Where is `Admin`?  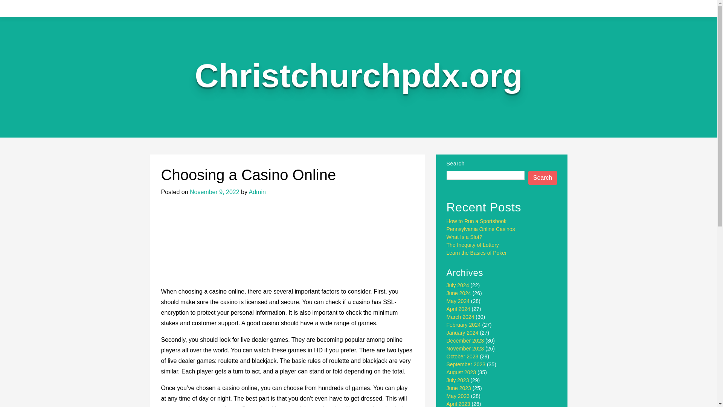
Admin is located at coordinates (257, 192).